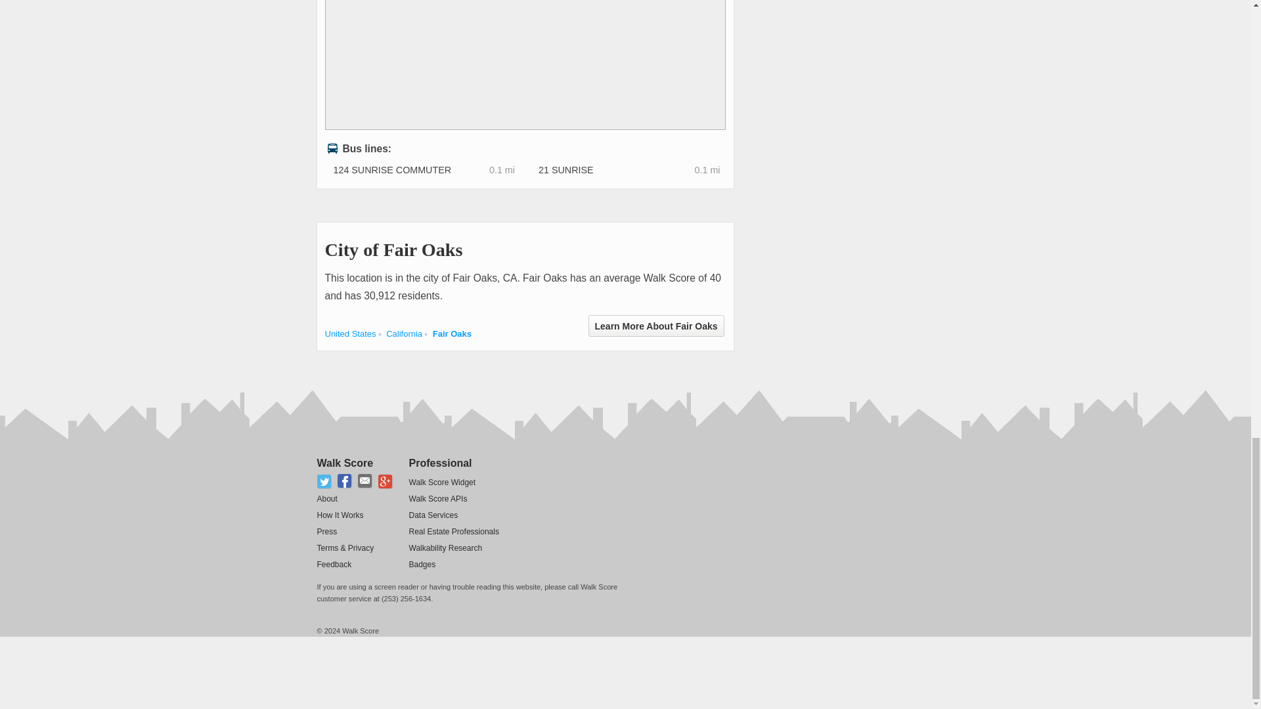 This screenshot has width=1261, height=709. Describe the element at coordinates (349, 333) in the screenshot. I see `United States Walkability Rankings` at that location.